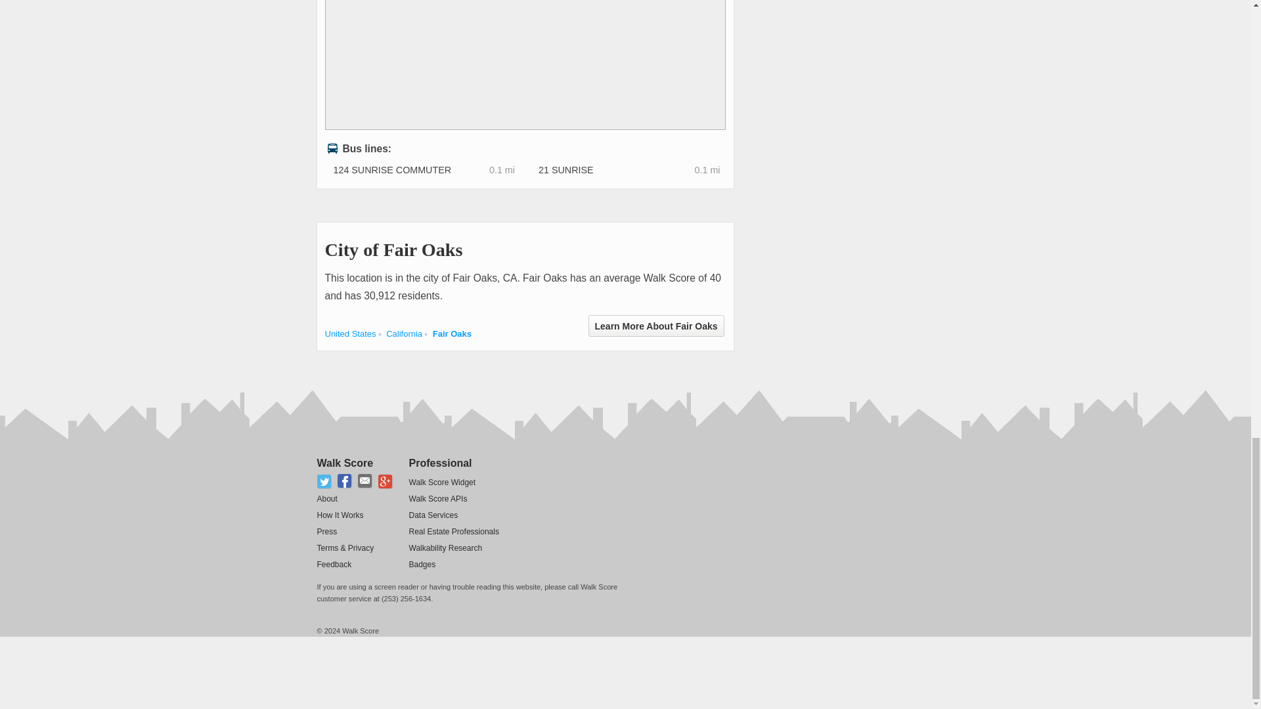 This screenshot has width=1261, height=709. Describe the element at coordinates (349, 333) in the screenshot. I see `United States Walkability Rankings` at that location.